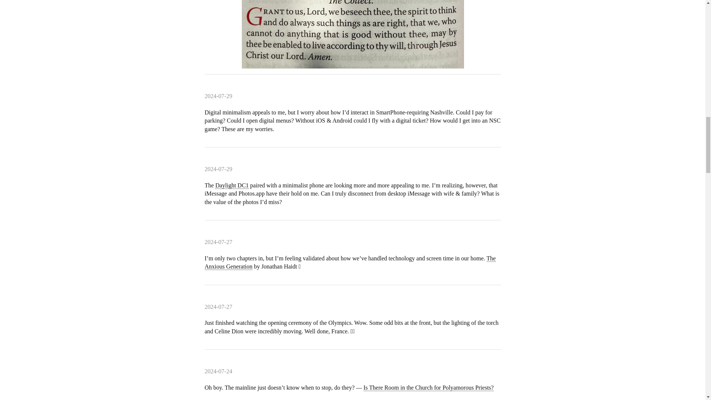  I want to click on Daylight DC1, so click(232, 185).